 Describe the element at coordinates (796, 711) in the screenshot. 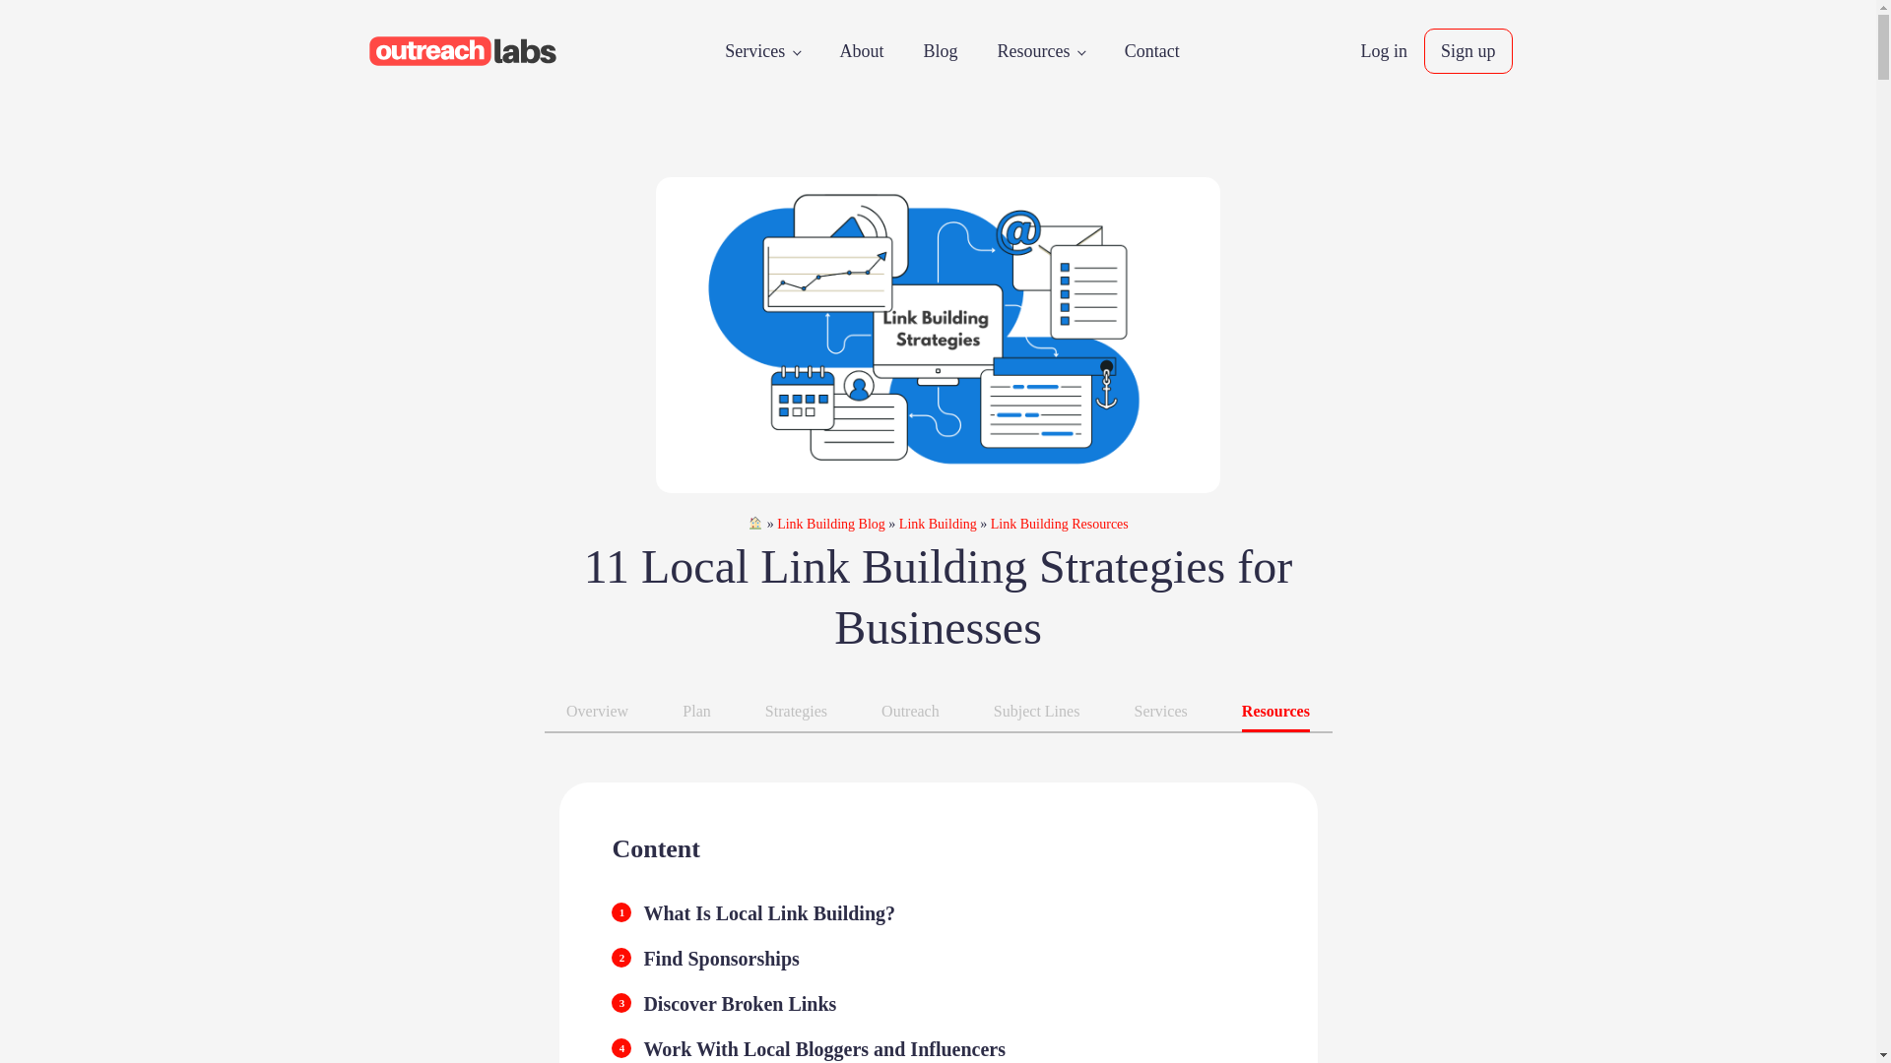

I see `Strategies` at that location.